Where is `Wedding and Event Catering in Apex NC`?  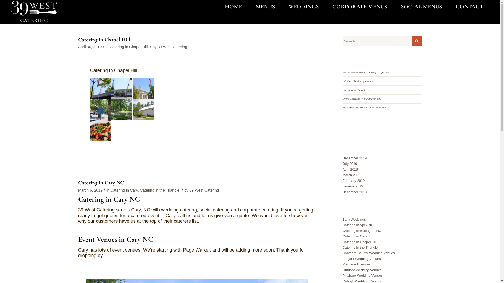
Wedding and Event Catering in Apex NC is located at coordinates (366, 72).